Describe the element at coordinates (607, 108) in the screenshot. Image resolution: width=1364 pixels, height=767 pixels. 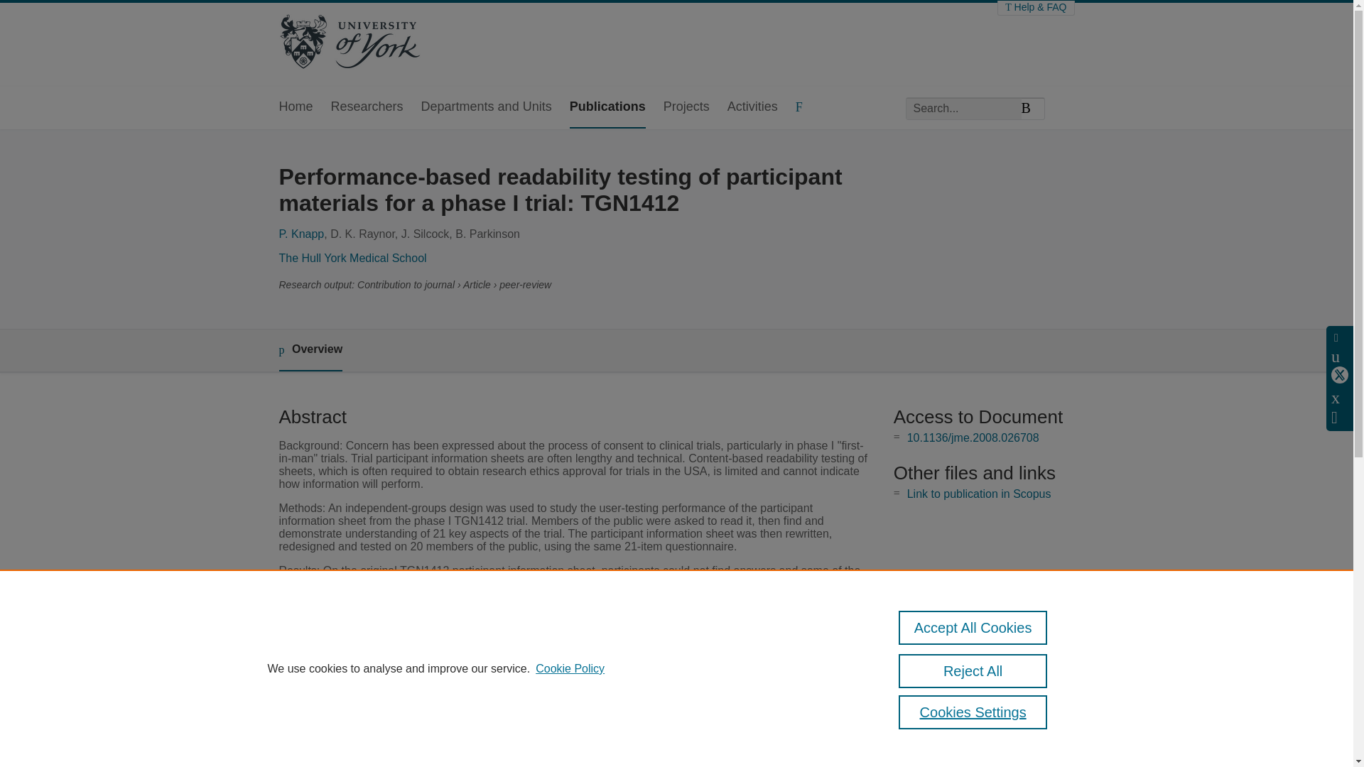
I see `Publications` at that location.